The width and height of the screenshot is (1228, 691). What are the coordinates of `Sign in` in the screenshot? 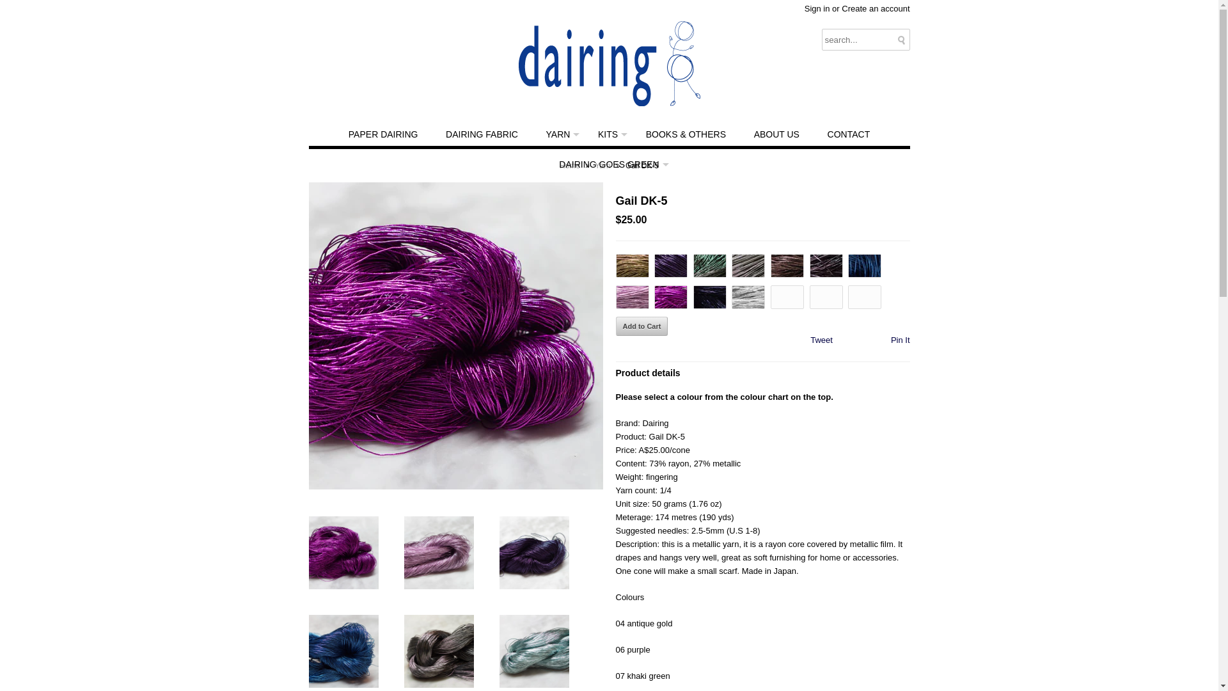 It's located at (817, 9).